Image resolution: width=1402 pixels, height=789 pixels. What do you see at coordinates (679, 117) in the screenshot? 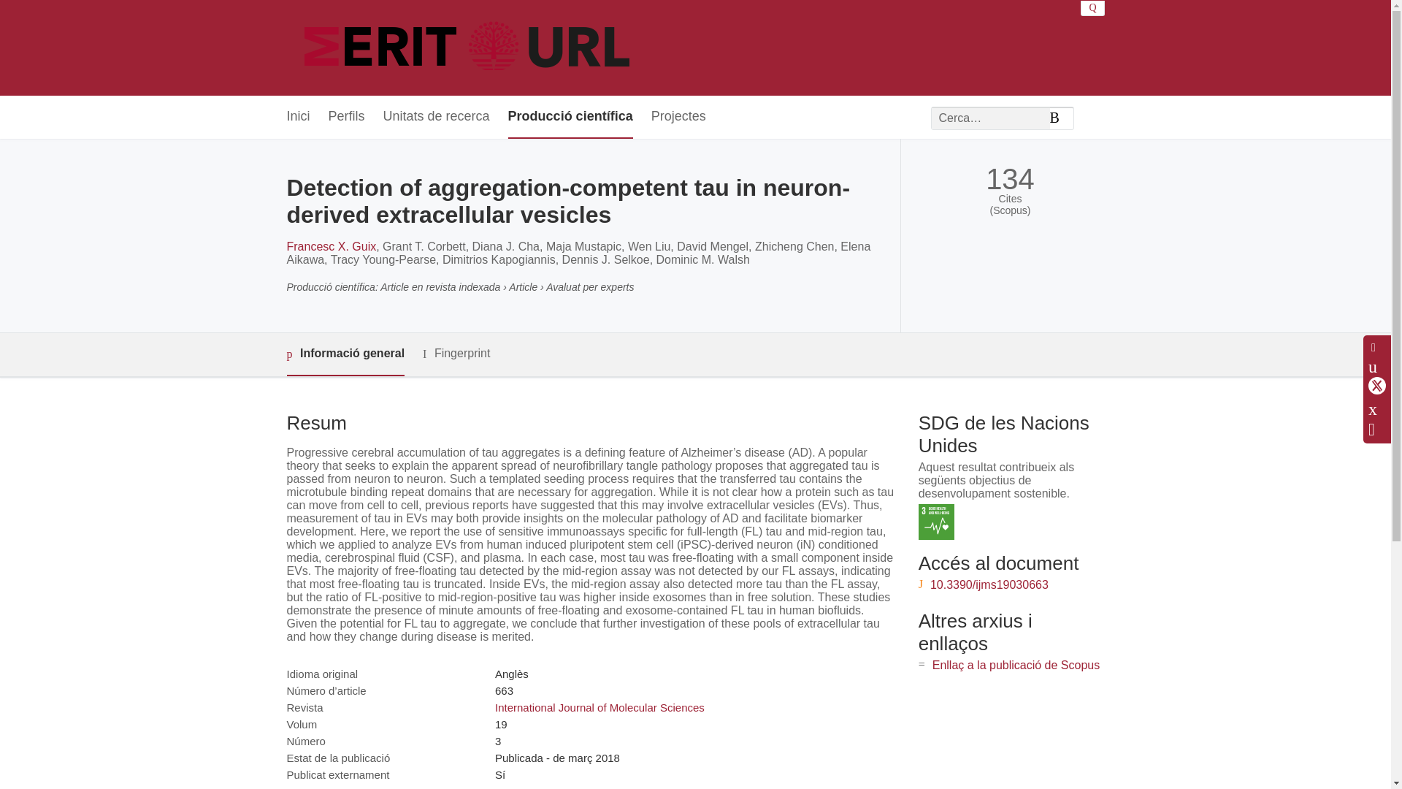
I see `Projectes` at bounding box center [679, 117].